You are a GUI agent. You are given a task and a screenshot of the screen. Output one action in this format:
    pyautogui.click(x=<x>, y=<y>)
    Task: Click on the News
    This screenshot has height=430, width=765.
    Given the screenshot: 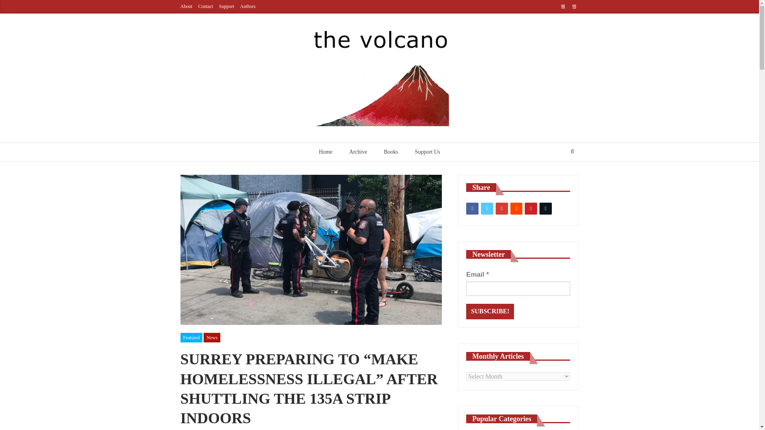 What is the action you would take?
    pyautogui.click(x=212, y=337)
    